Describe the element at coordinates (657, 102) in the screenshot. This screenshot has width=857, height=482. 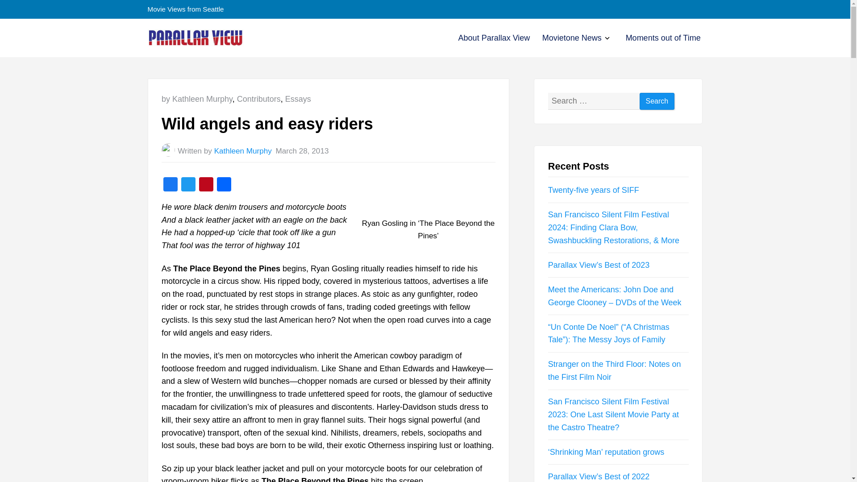
I see `Contributors` at that location.